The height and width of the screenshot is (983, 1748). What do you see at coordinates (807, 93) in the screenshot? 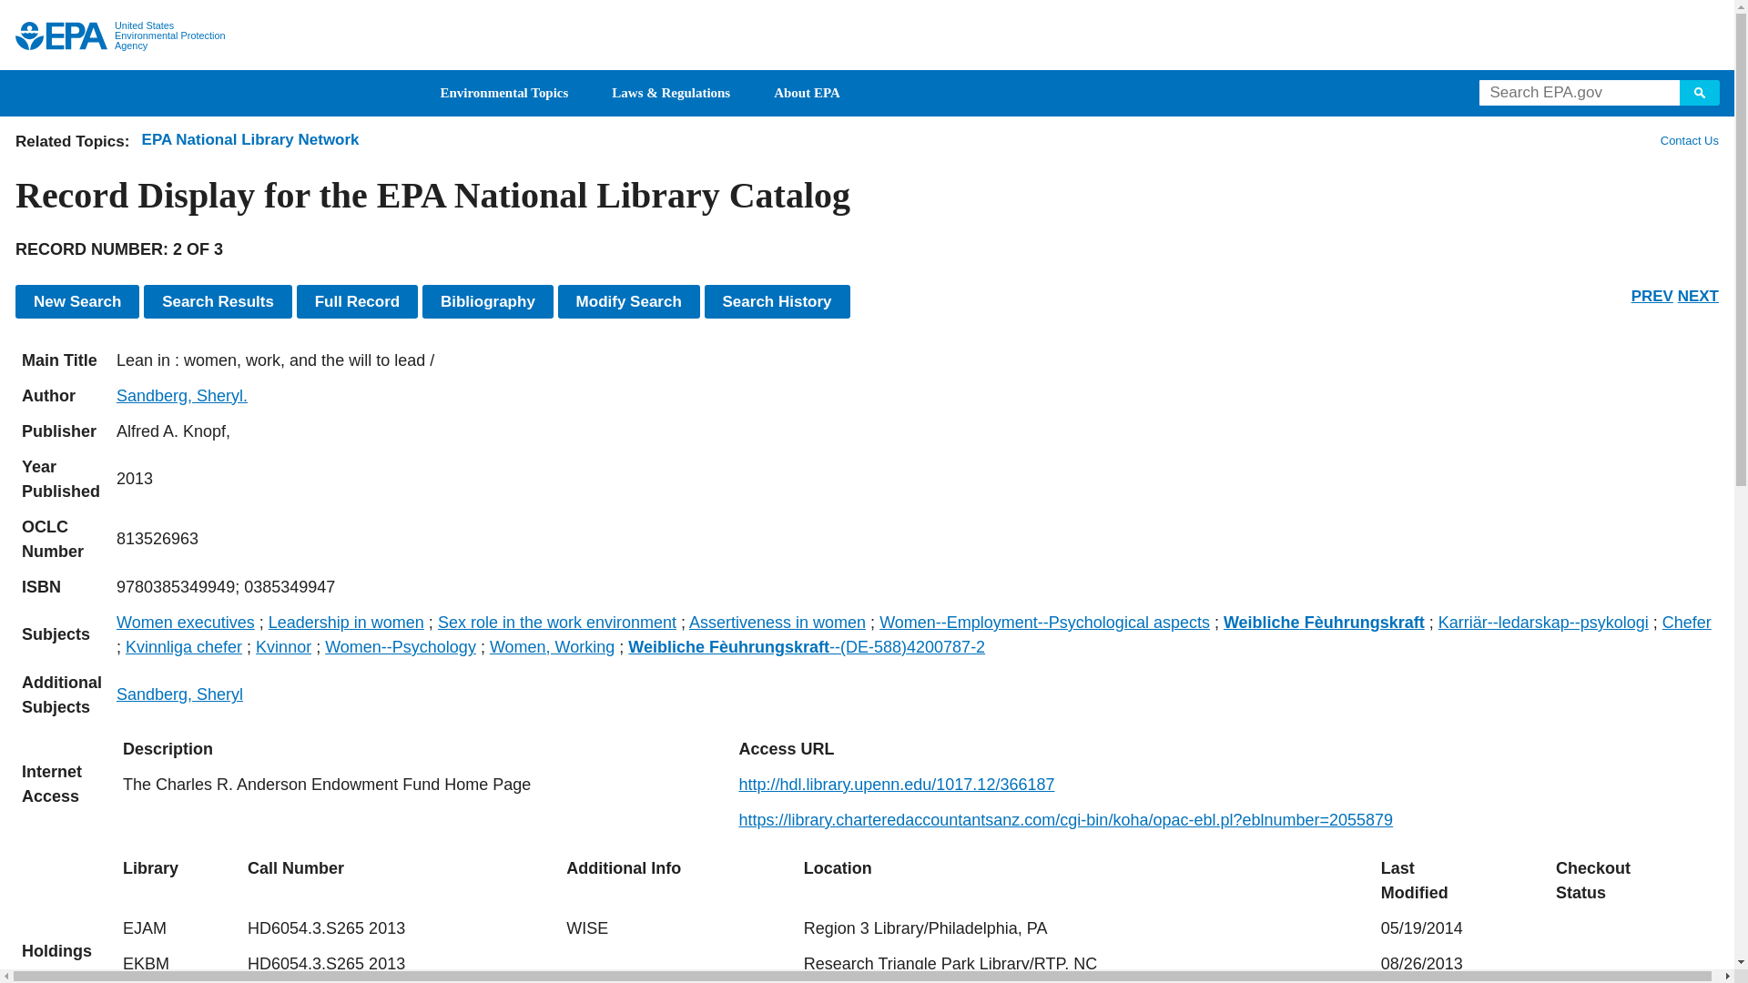
I see `About EPA` at bounding box center [807, 93].